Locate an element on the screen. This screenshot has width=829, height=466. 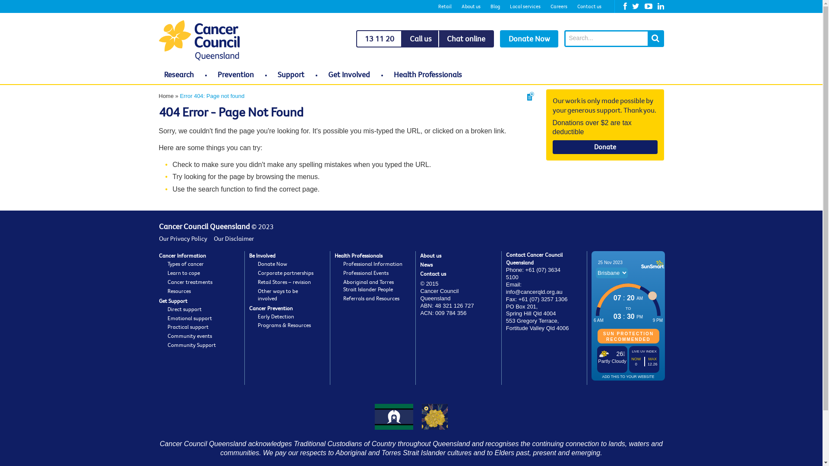
Call us is located at coordinates (421, 39).